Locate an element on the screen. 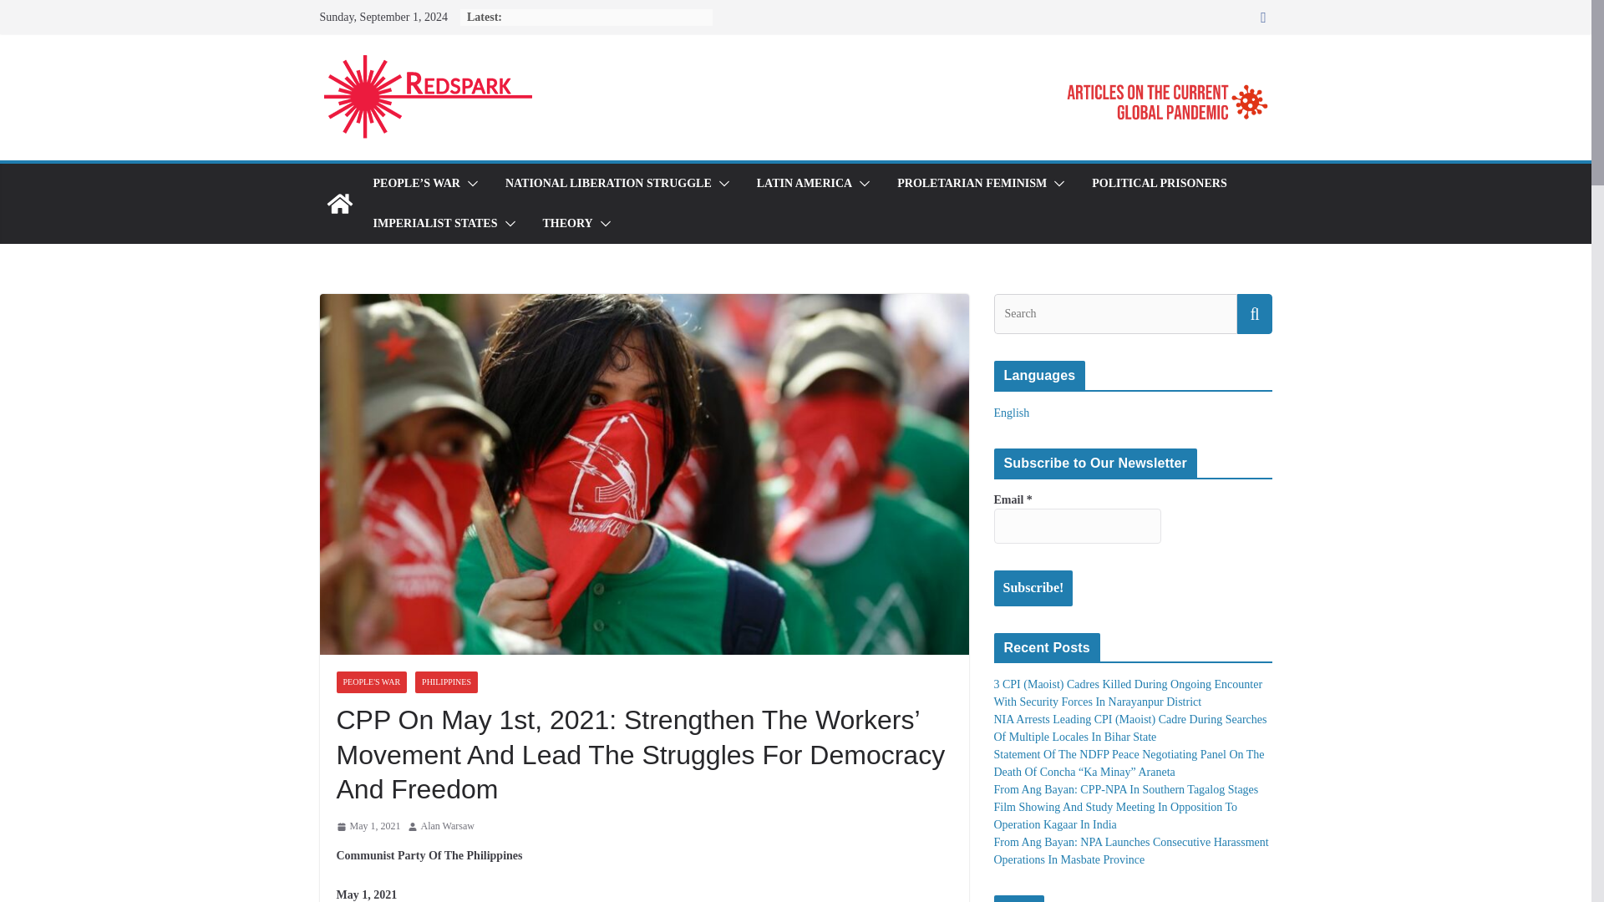 The image size is (1604, 902). Subscribe! is located at coordinates (1033, 588).